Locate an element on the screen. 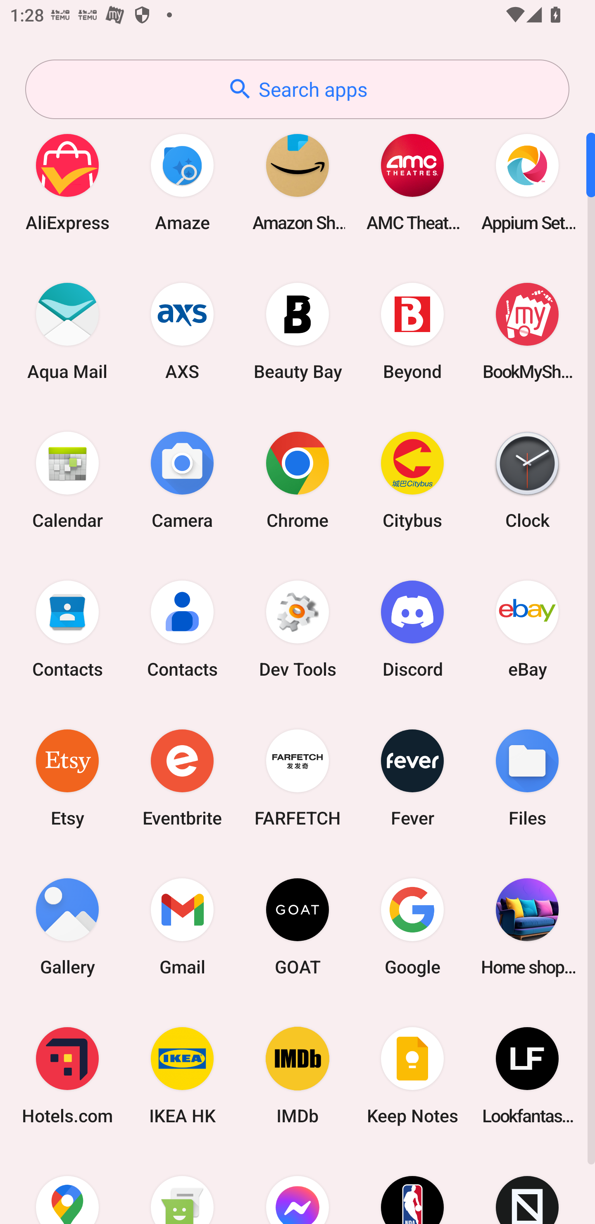  Hotels.com is located at coordinates (67, 1076).